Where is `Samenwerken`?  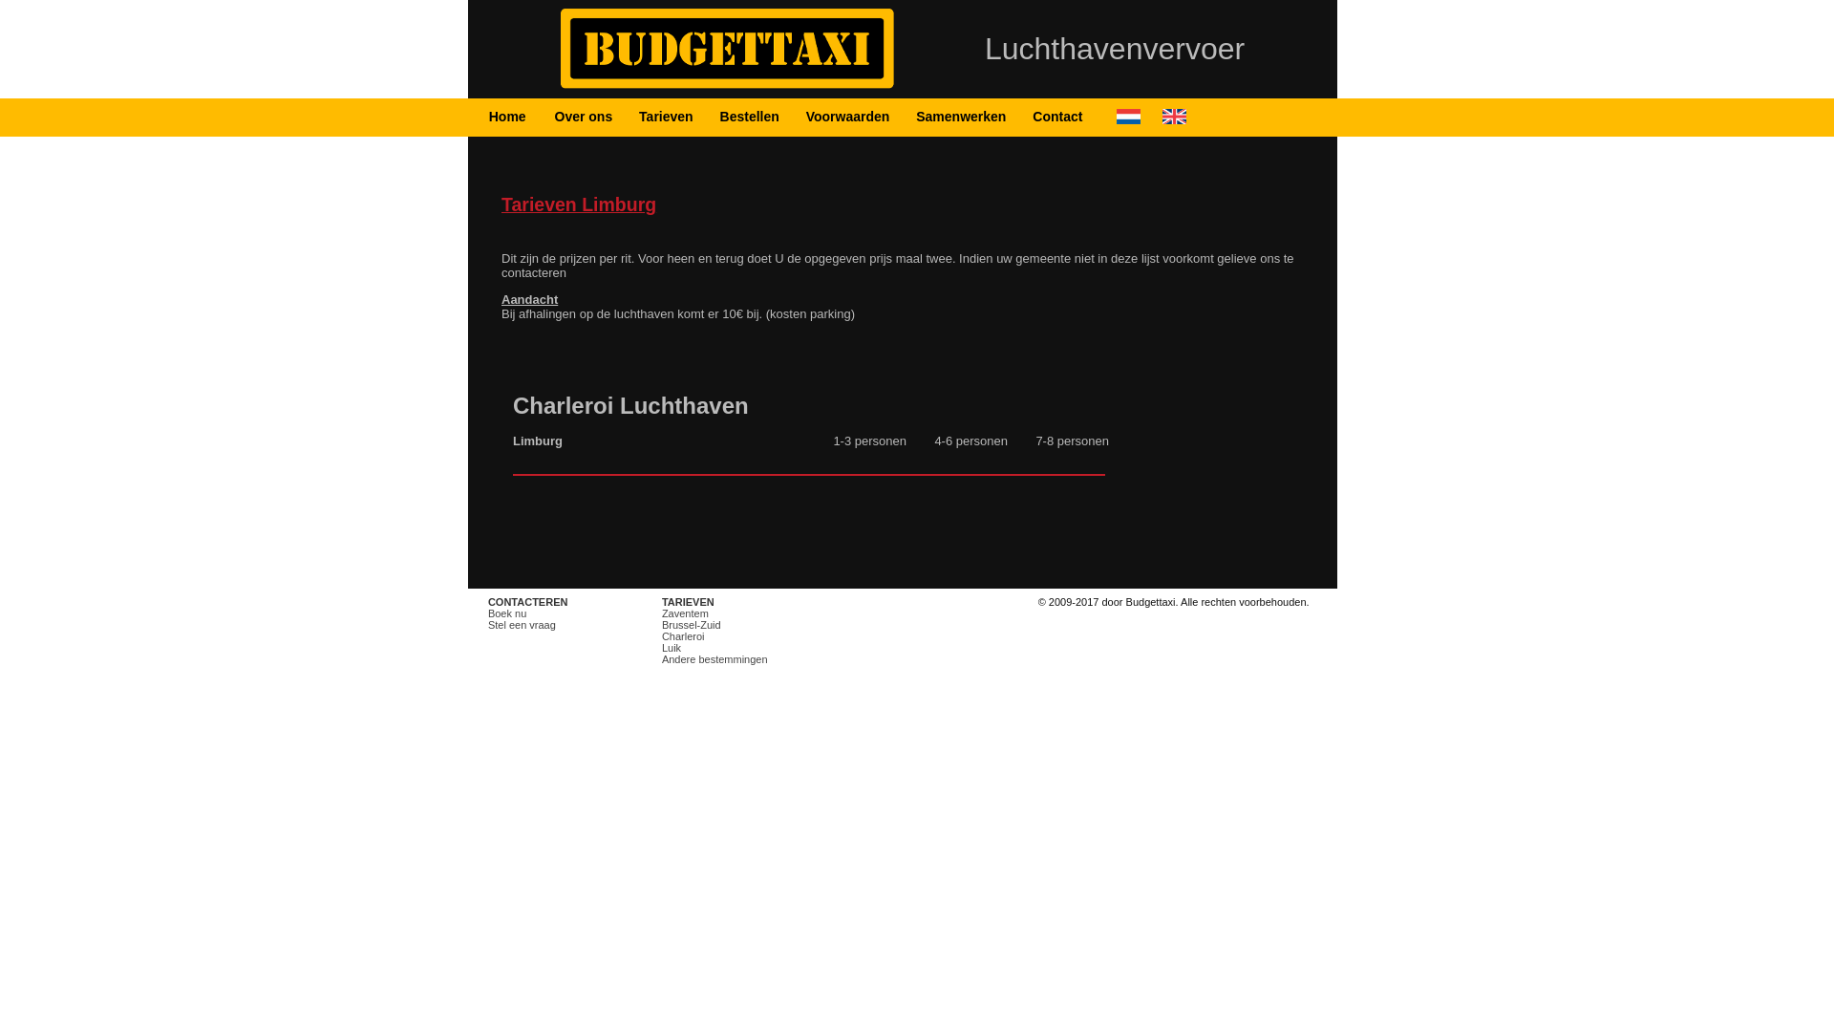 Samenwerken is located at coordinates (961, 117).